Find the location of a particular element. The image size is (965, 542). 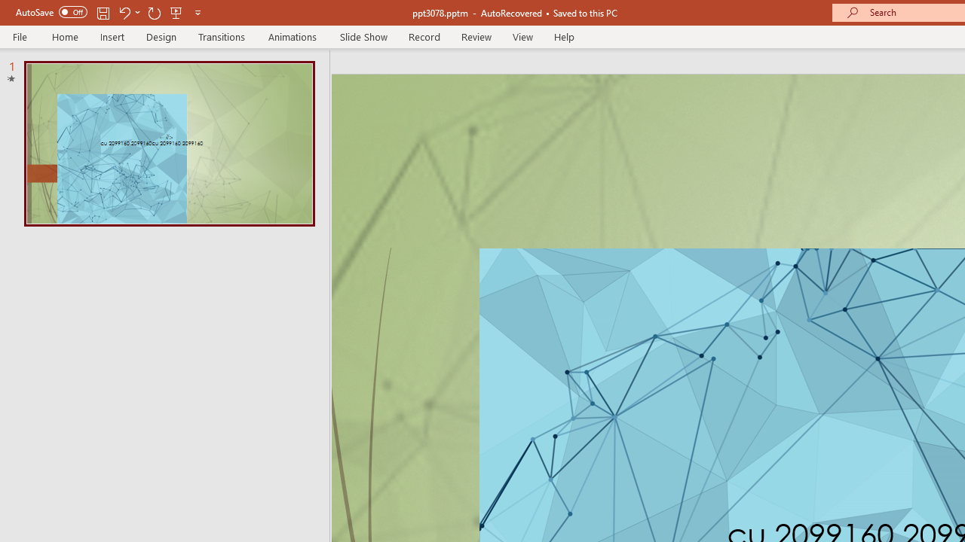

Design is located at coordinates (161, 36).